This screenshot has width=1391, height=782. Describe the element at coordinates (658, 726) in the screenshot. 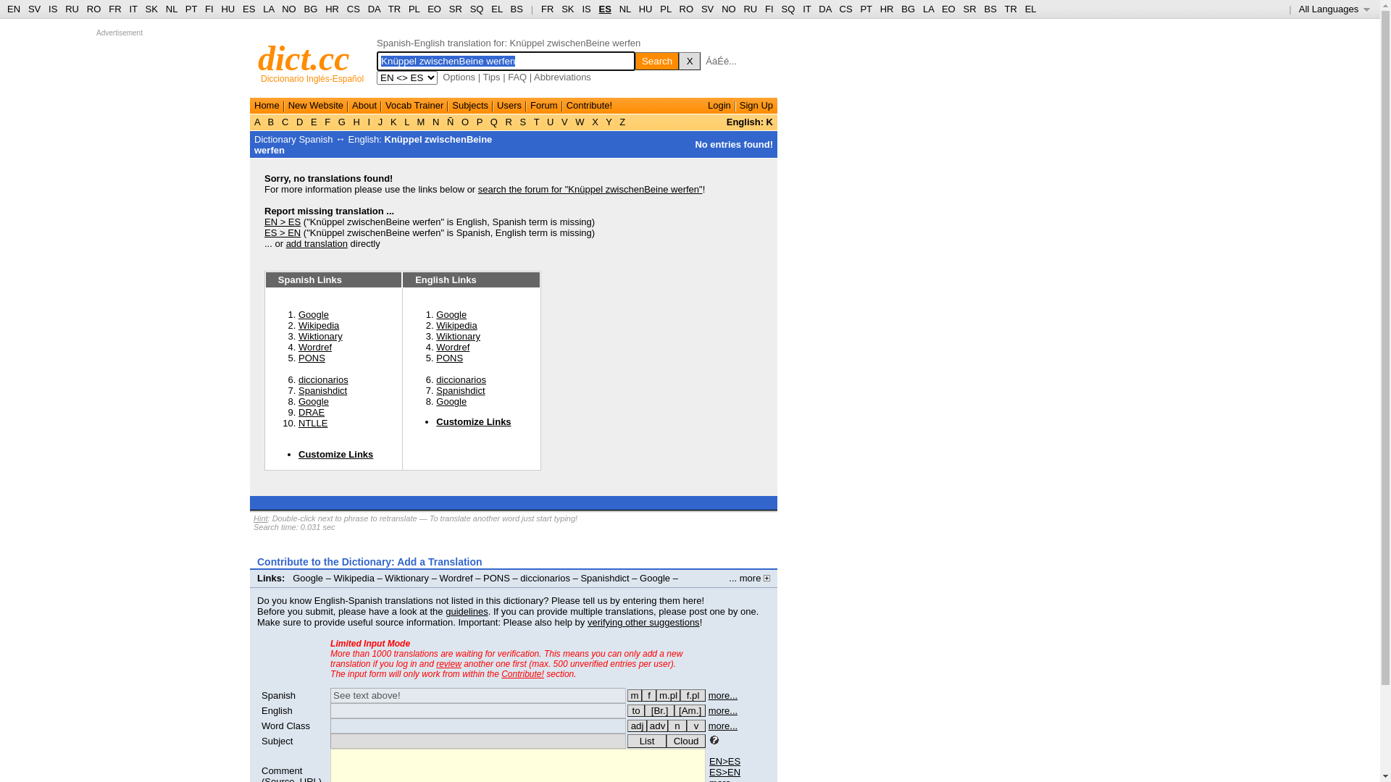

I see `adv` at that location.